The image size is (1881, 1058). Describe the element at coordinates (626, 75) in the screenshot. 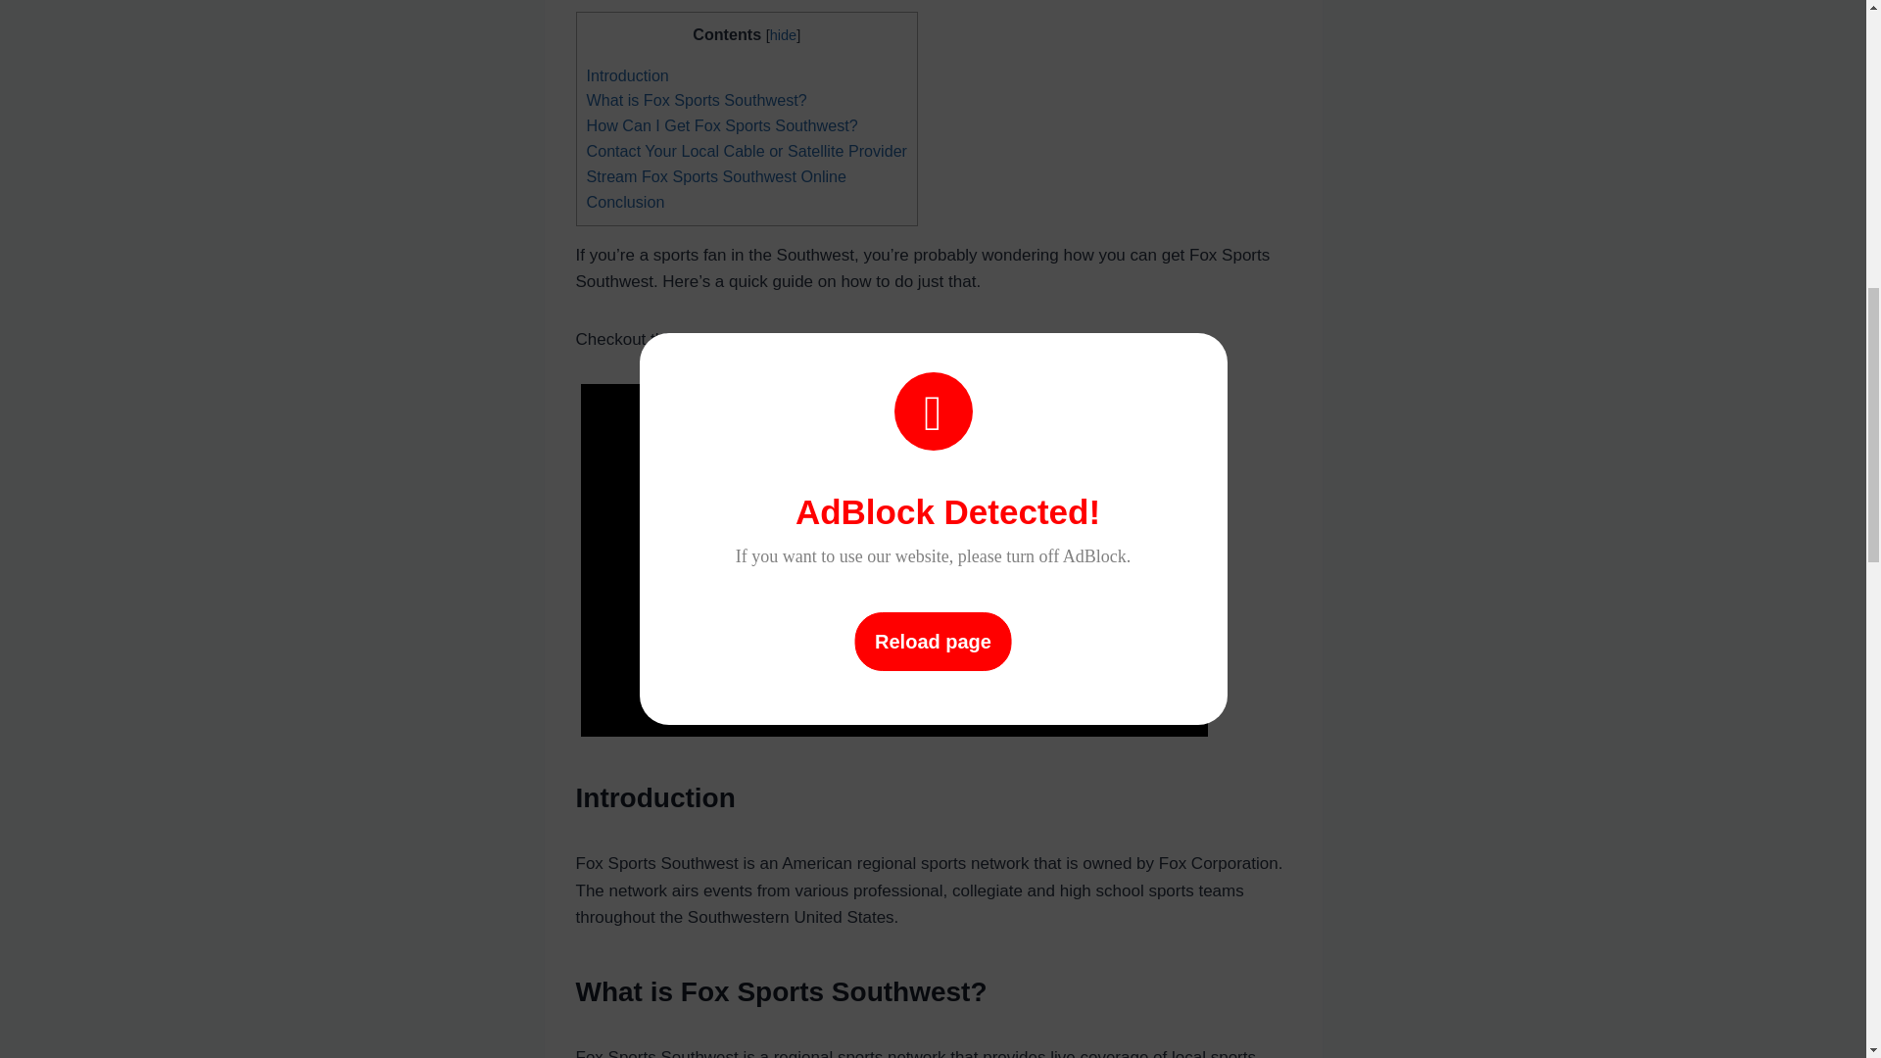

I see `Introduction` at that location.